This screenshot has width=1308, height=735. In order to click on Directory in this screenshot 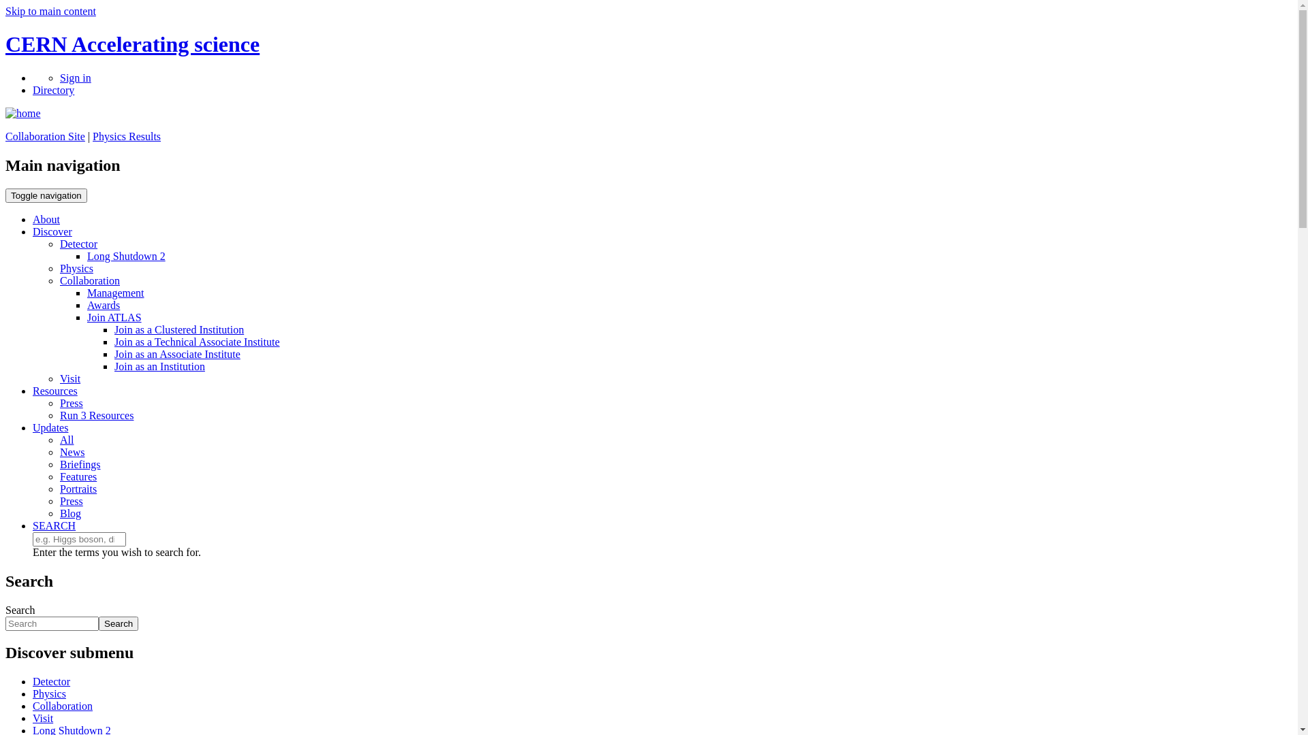, I will do `click(53, 90)`.